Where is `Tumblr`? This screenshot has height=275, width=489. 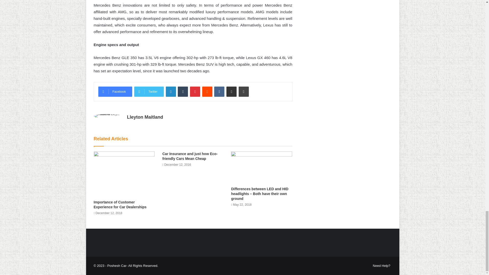
Tumblr is located at coordinates (183, 92).